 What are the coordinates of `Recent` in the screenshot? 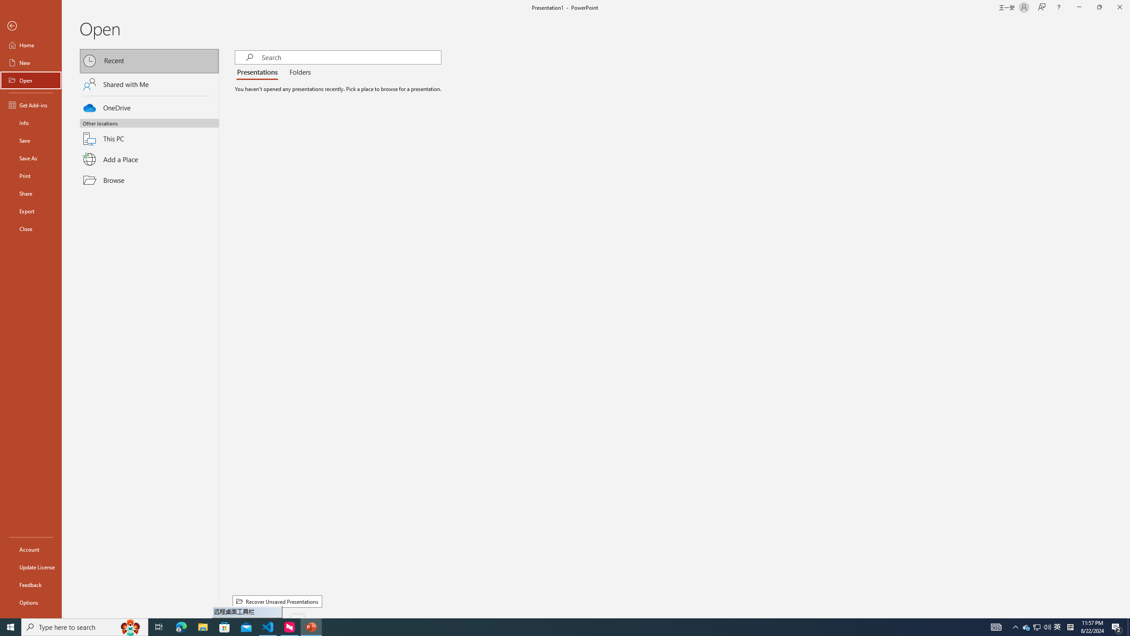 It's located at (149, 61).